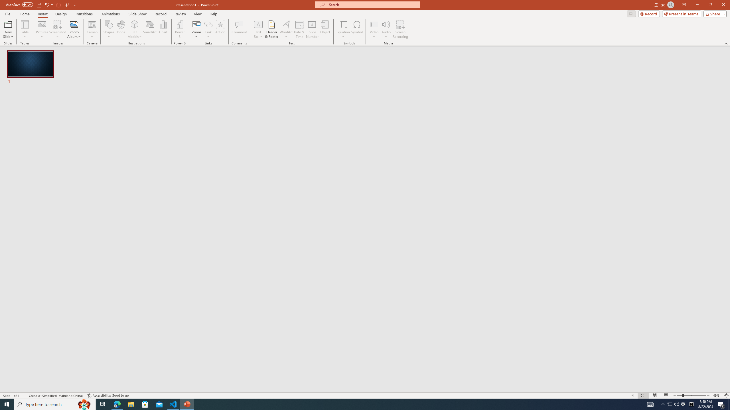 The image size is (730, 410). Describe the element at coordinates (717, 395) in the screenshot. I see `Zoom 49%` at that location.